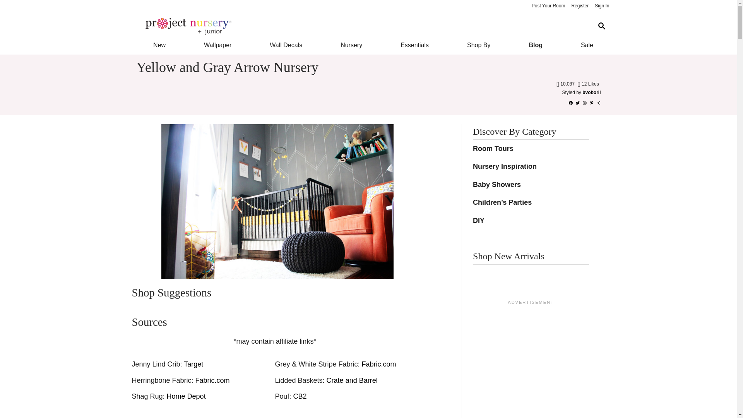  What do you see at coordinates (351, 45) in the screenshot?
I see `Nursery` at bounding box center [351, 45].